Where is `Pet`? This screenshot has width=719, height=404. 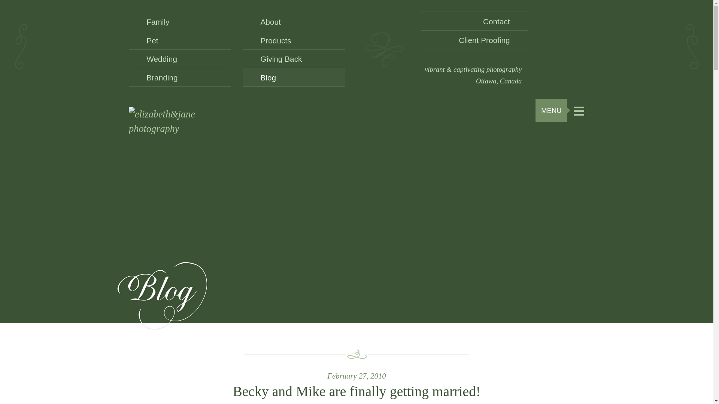 Pet is located at coordinates (180, 40).